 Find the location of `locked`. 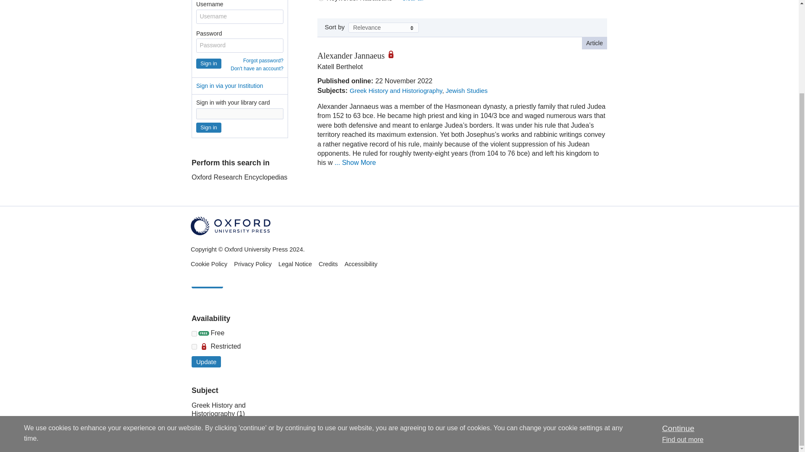

locked is located at coordinates (194, 347).